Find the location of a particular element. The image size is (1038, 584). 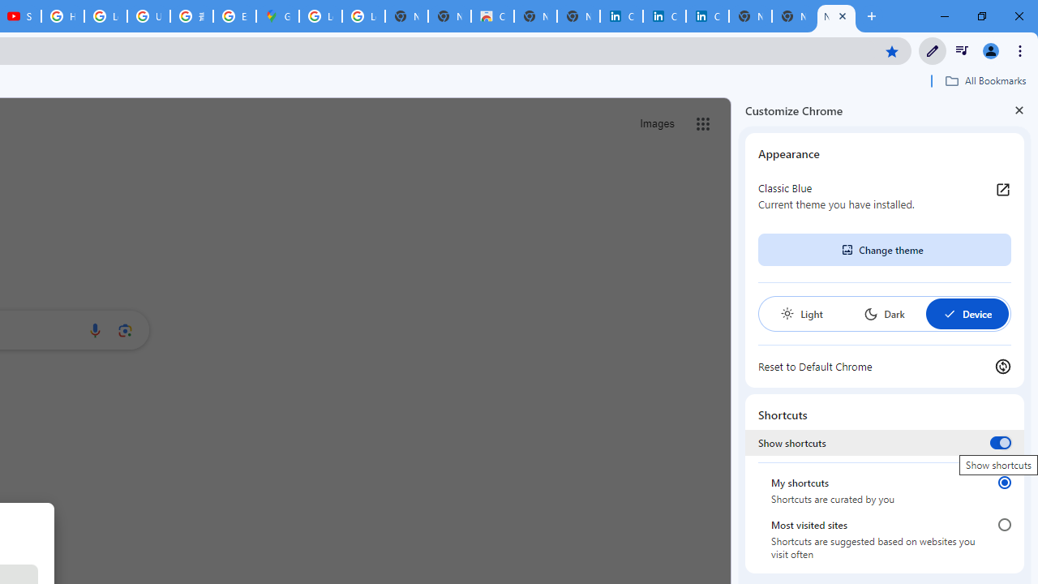

Dark is located at coordinates (884, 313).